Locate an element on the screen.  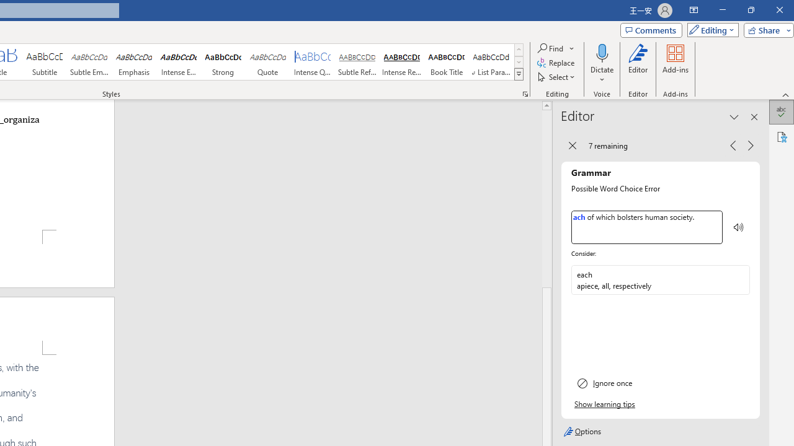
Ribbon Display Options is located at coordinates (694, 10).